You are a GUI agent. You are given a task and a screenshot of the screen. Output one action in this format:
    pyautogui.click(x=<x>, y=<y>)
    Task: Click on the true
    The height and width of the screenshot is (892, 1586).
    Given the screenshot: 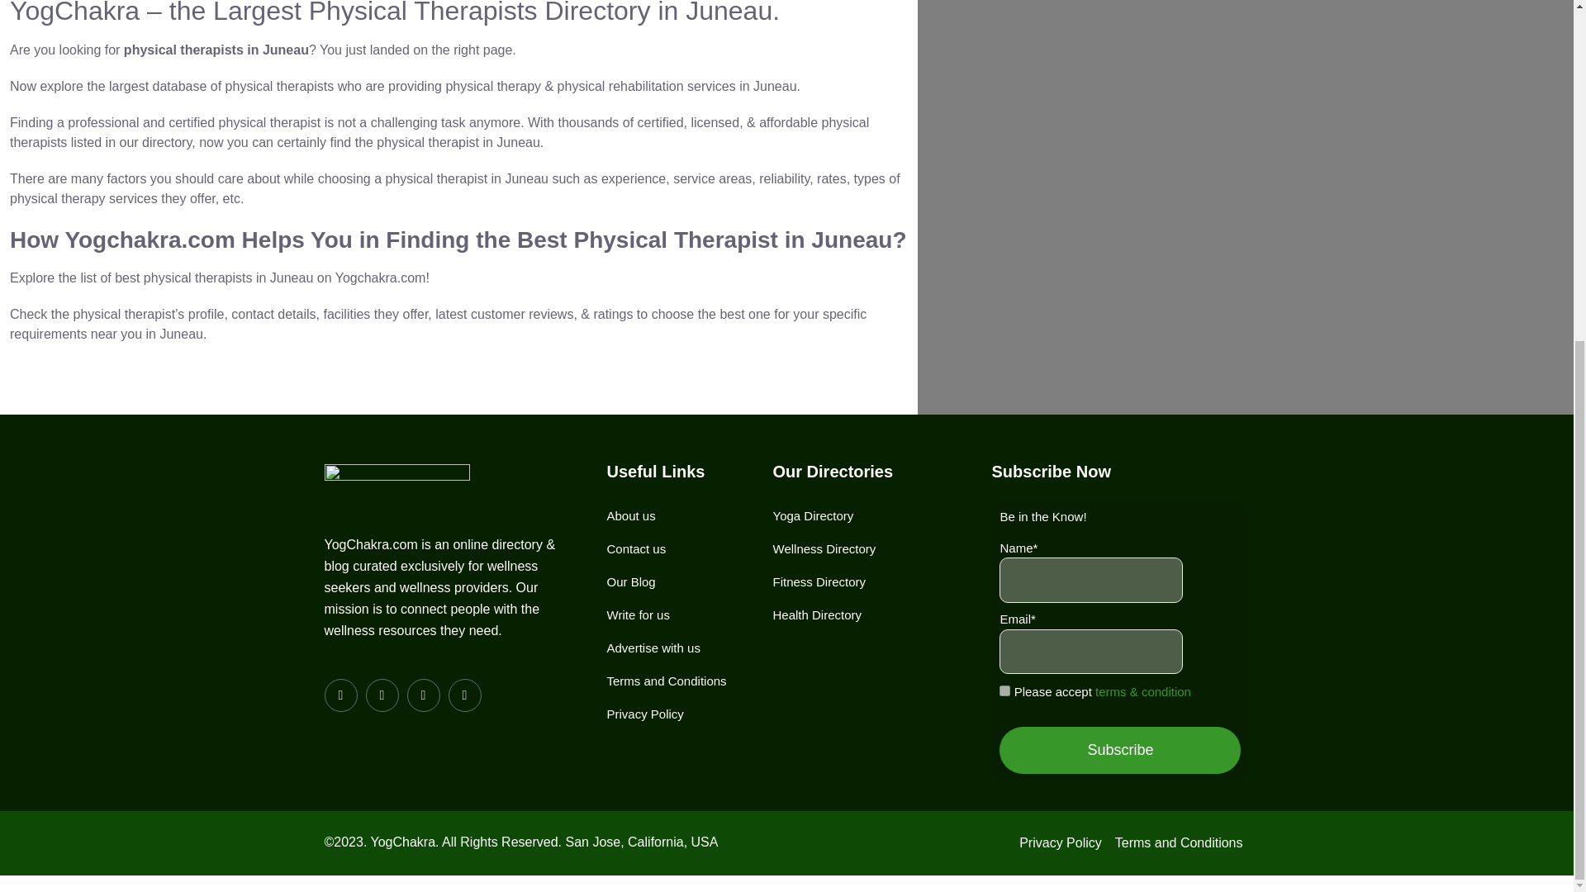 What is the action you would take?
    pyautogui.click(x=1004, y=690)
    